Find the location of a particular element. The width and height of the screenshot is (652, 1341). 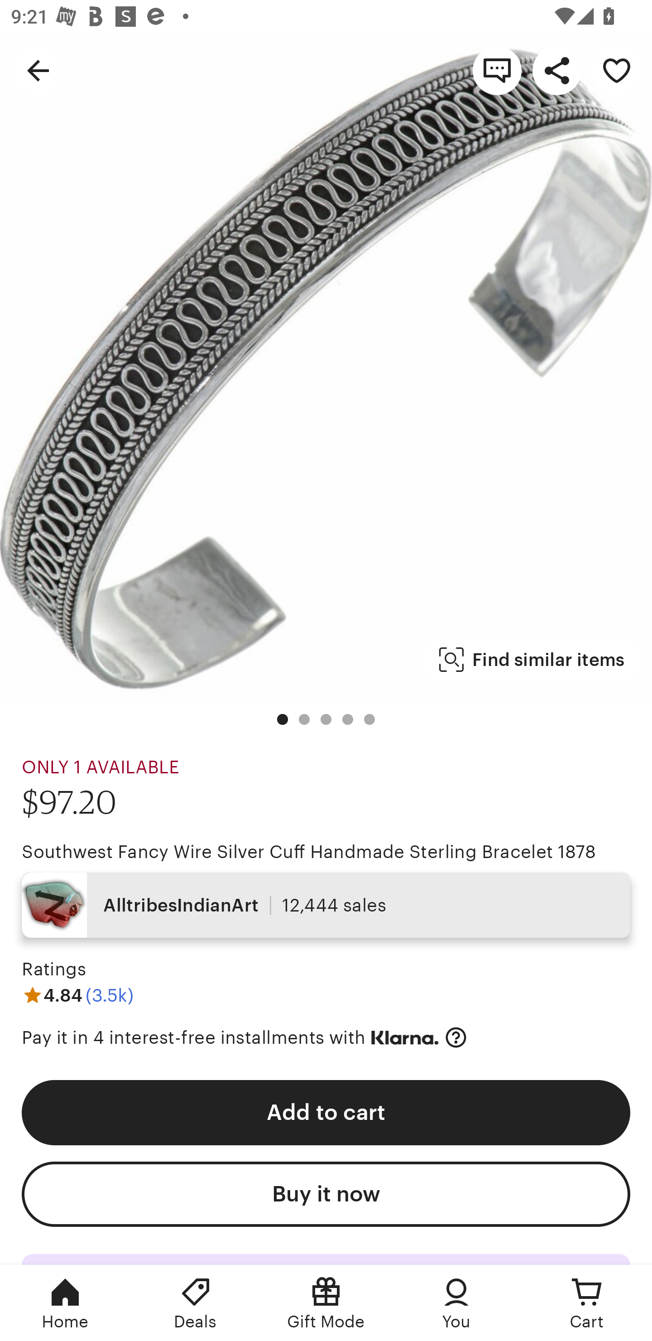

Deals is located at coordinates (196, 1303).